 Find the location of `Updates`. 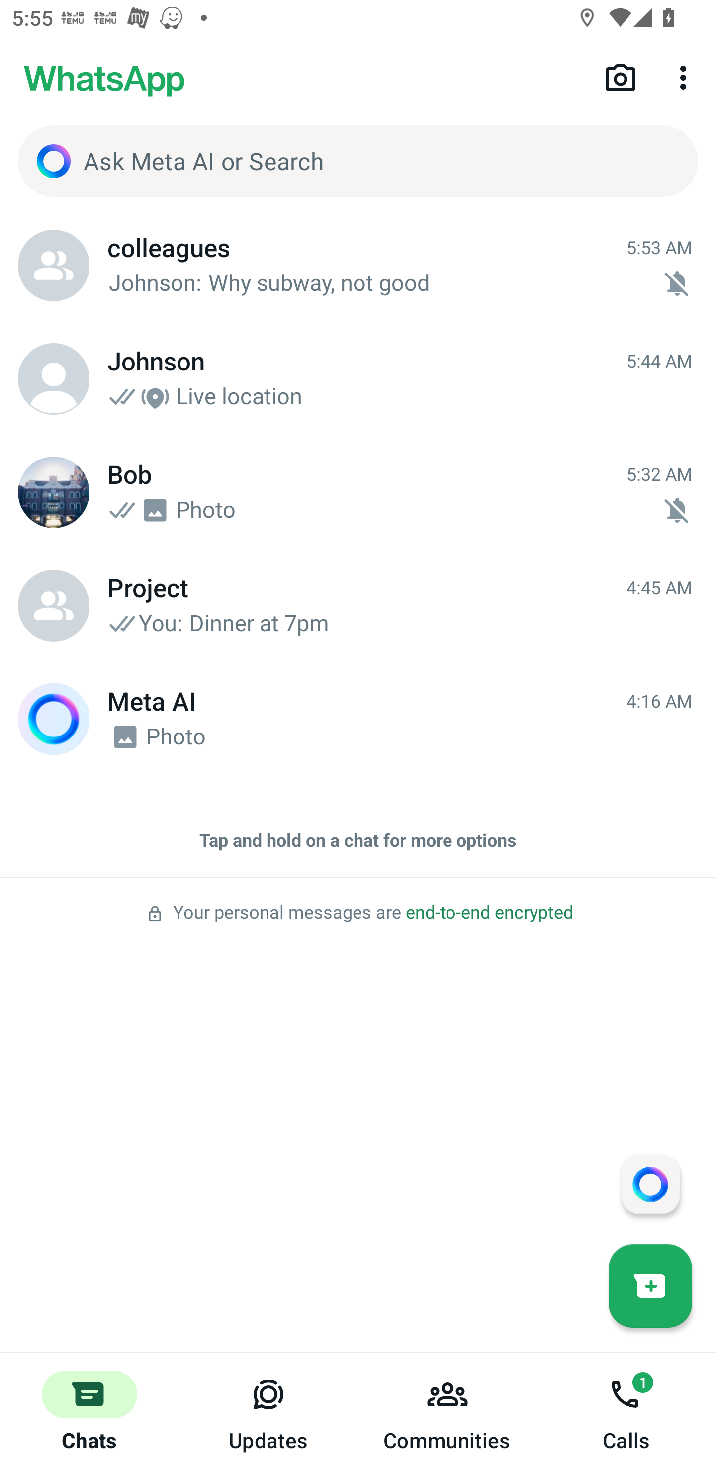

Updates is located at coordinates (268, 1412).